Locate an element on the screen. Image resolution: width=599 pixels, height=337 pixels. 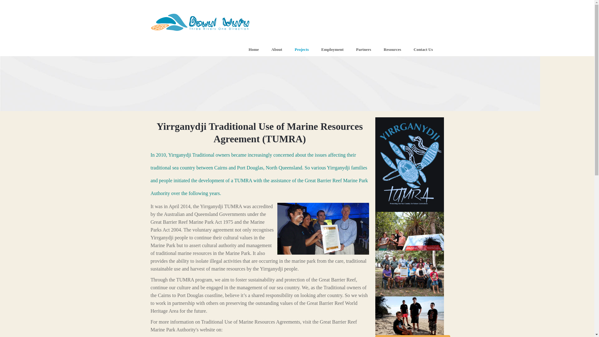
Home is located at coordinates (253, 49).